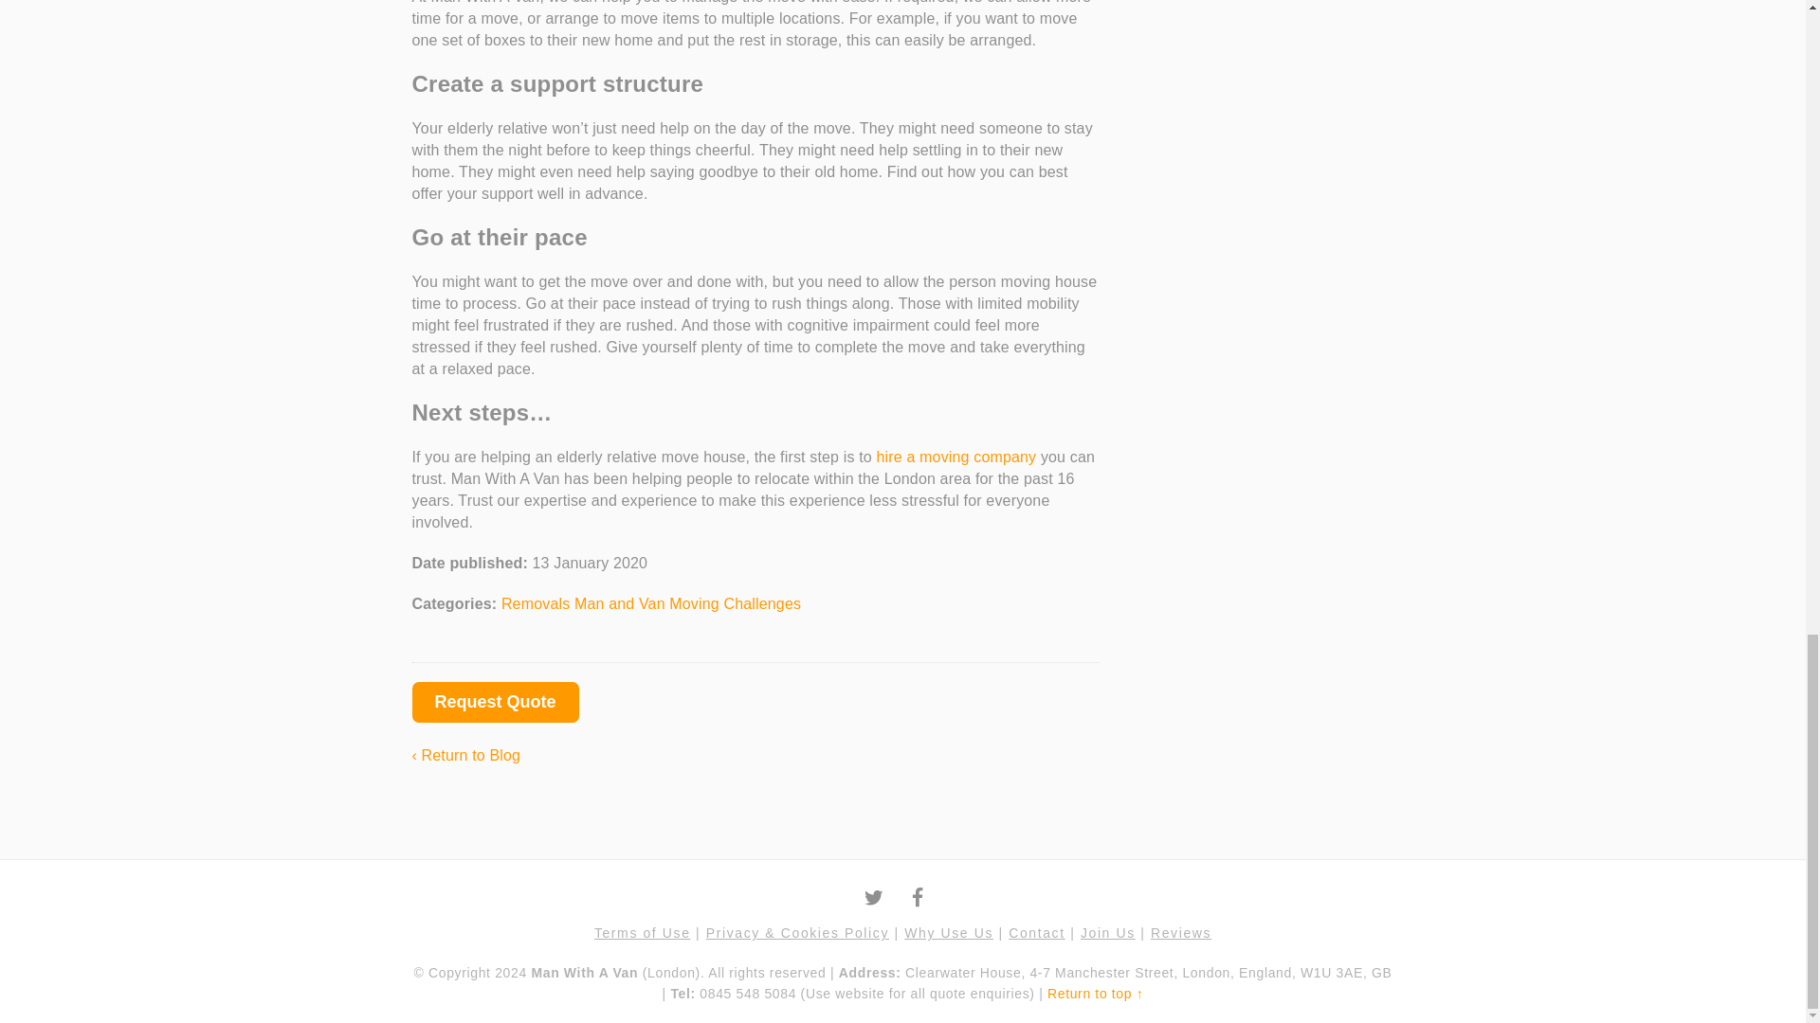 This screenshot has height=1023, width=1820. What do you see at coordinates (1108, 932) in the screenshot?
I see `Join Us` at bounding box center [1108, 932].